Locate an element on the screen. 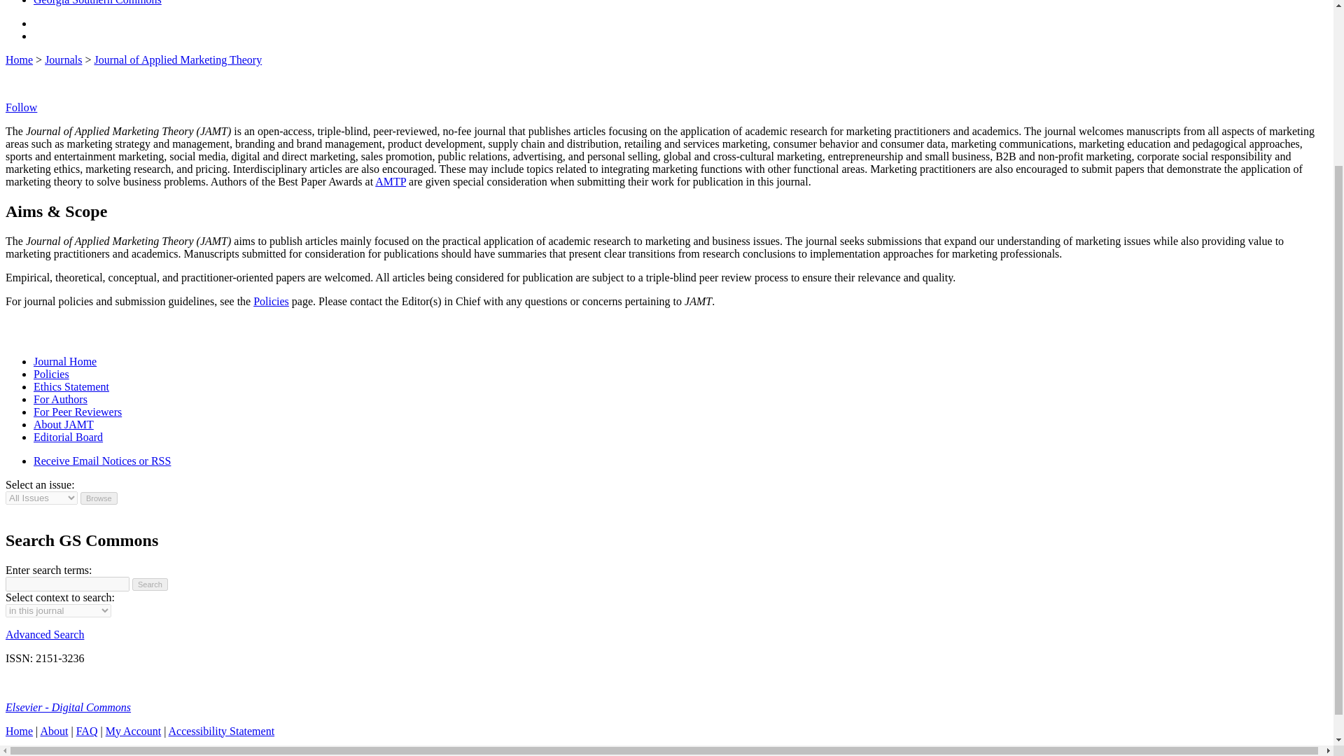 The image size is (1344, 756). Receive notifications of new content is located at coordinates (102, 461).